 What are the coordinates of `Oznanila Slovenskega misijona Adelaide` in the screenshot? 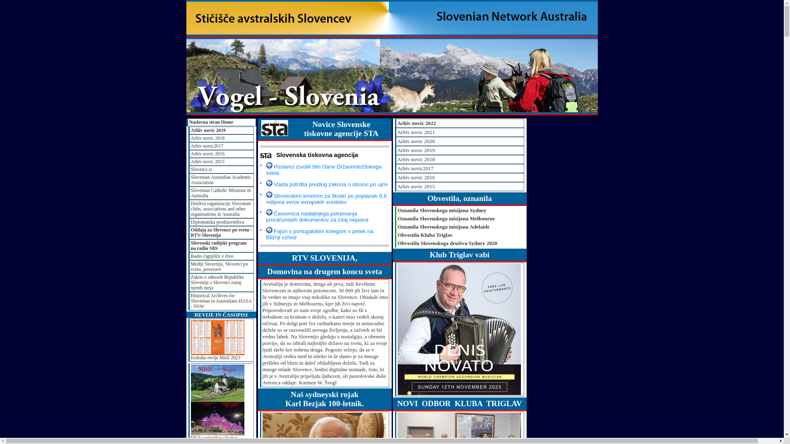 It's located at (460, 227).